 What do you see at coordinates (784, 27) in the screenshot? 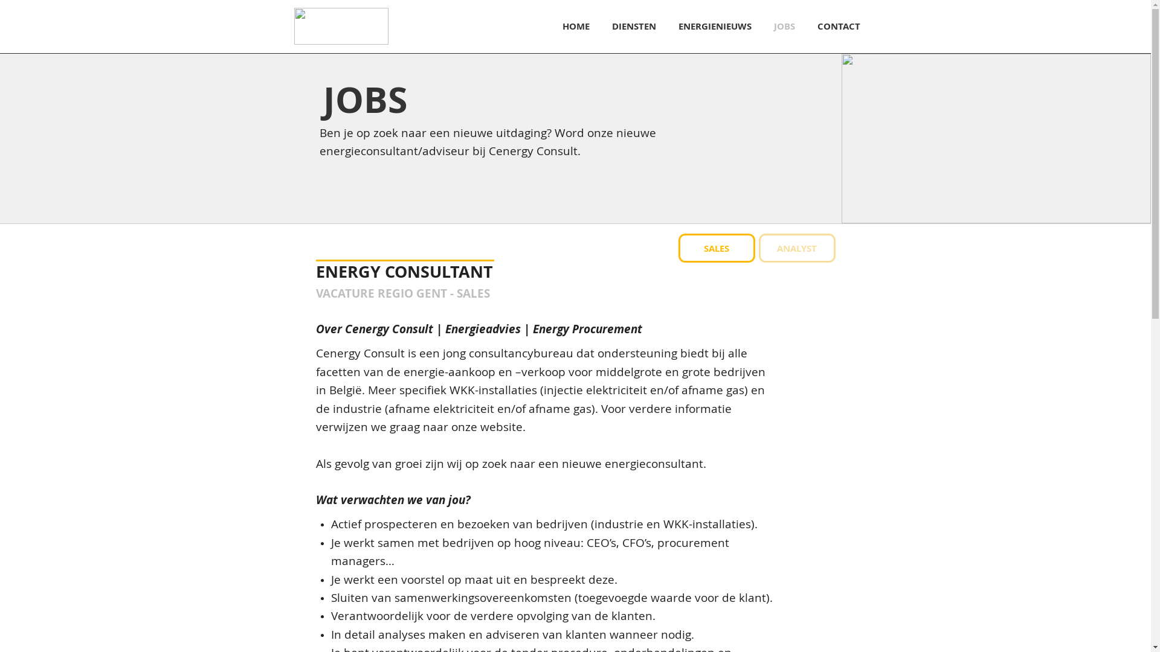
I see `JOBS` at bounding box center [784, 27].